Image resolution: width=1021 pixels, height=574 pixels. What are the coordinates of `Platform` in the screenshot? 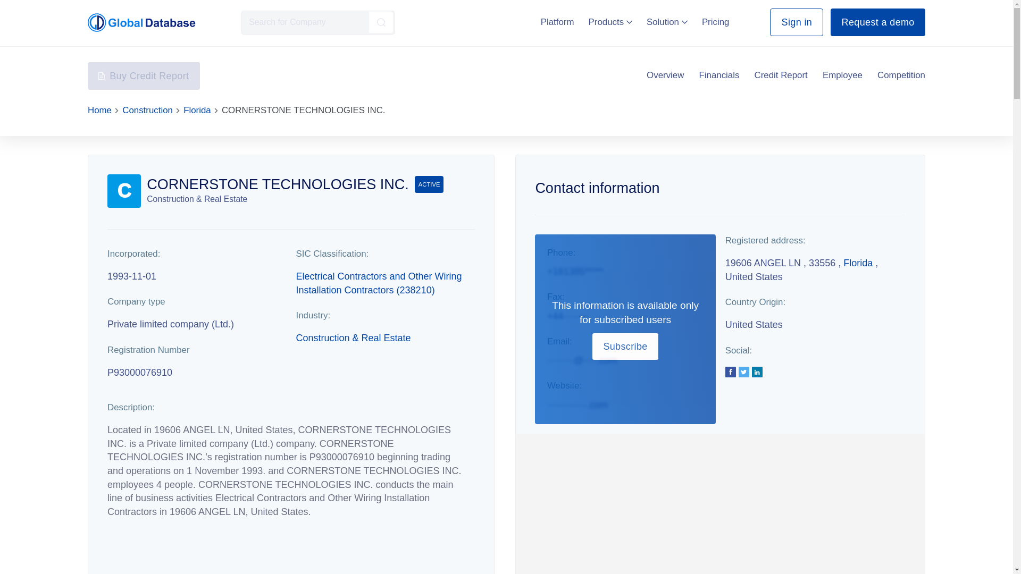 It's located at (557, 22).